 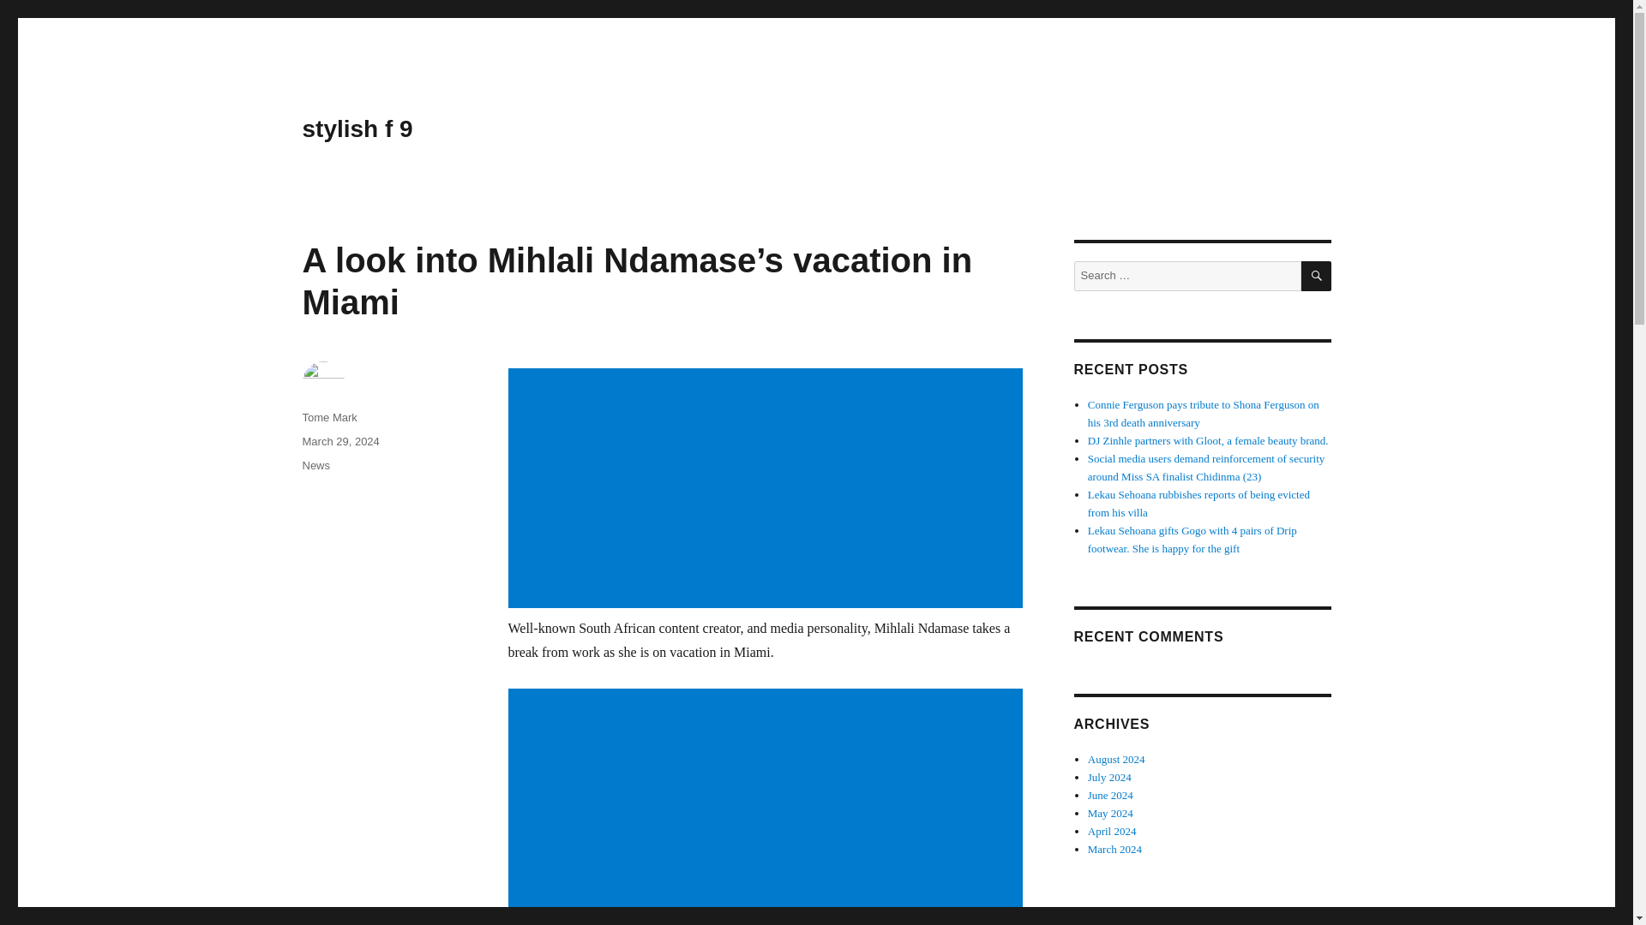 What do you see at coordinates (1111, 795) in the screenshot?
I see `June 2024` at bounding box center [1111, 795].